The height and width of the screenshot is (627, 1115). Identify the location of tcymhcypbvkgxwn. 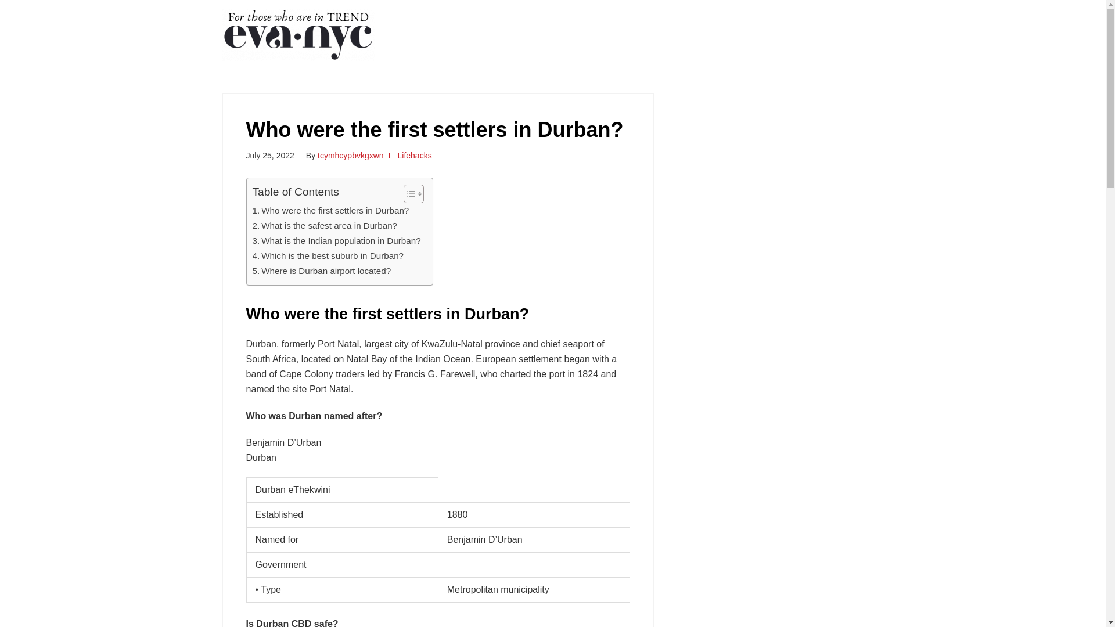
(351, 156).